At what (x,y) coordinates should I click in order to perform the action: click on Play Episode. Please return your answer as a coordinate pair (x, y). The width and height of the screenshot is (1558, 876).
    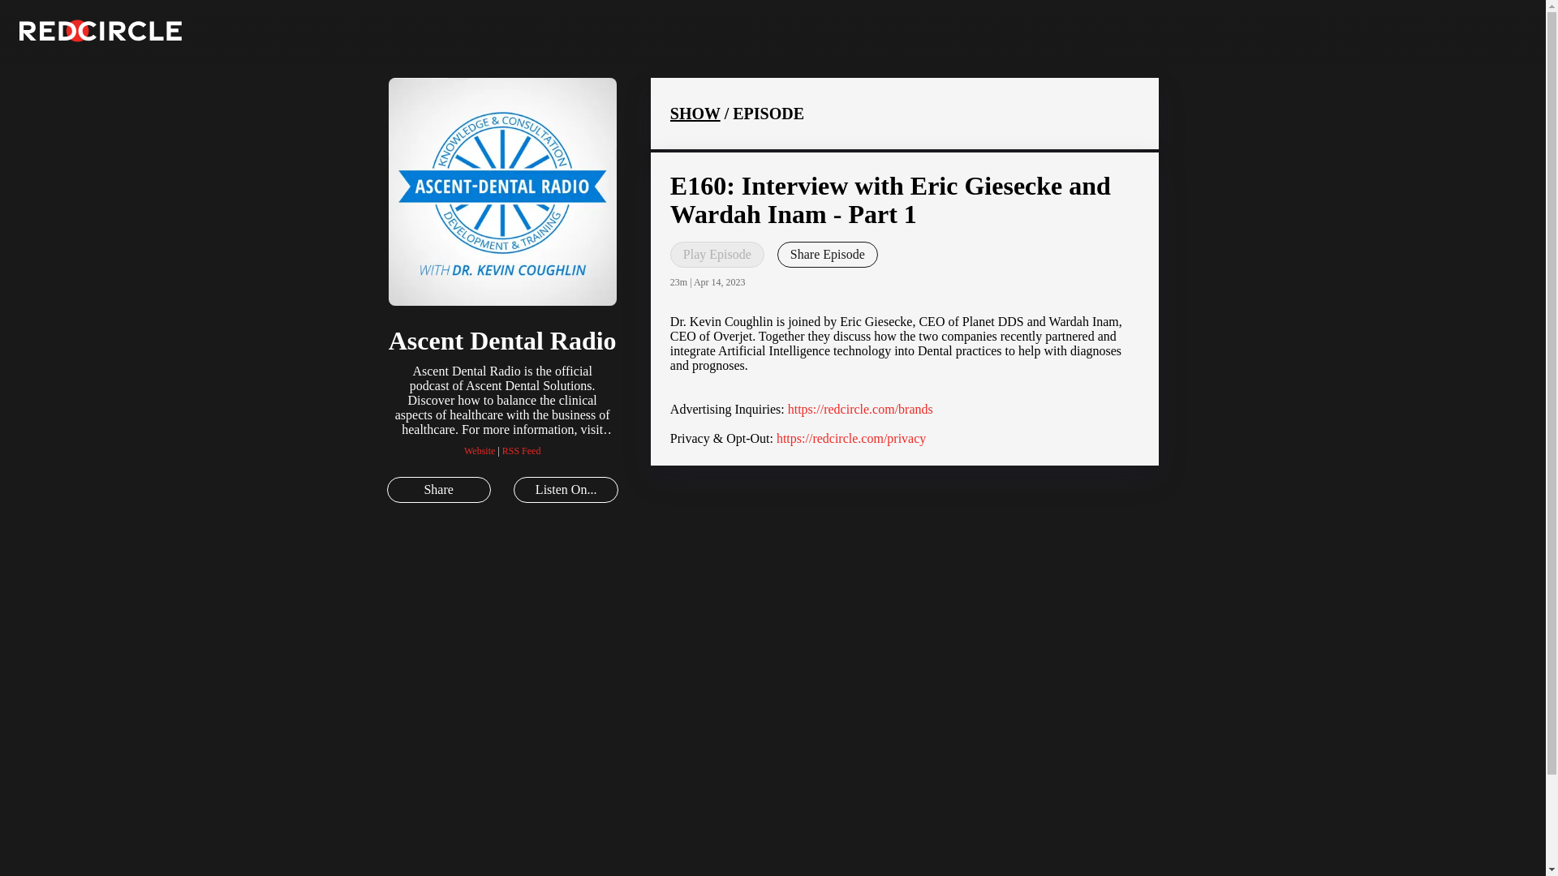
    Looking at the image, I should click on (717, 255).